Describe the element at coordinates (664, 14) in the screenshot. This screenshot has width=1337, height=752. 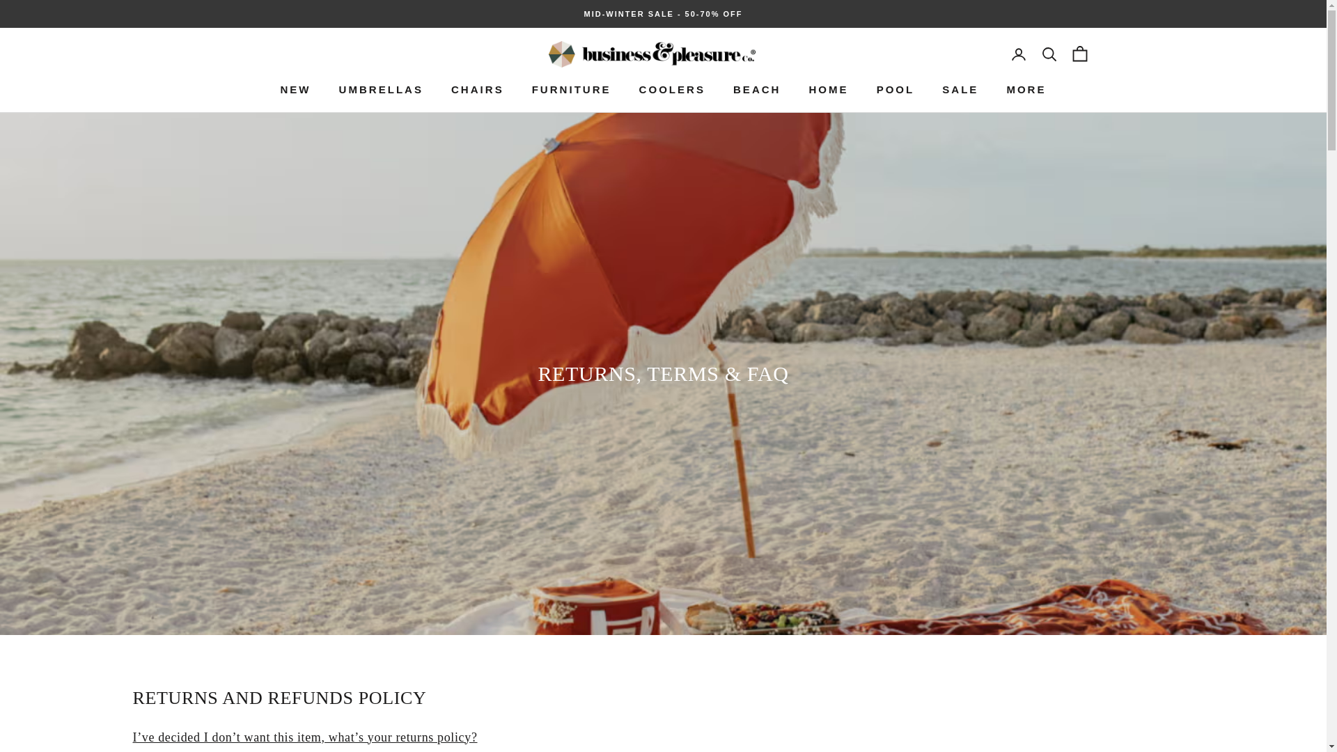
I see `EOFY Sale` at that location.